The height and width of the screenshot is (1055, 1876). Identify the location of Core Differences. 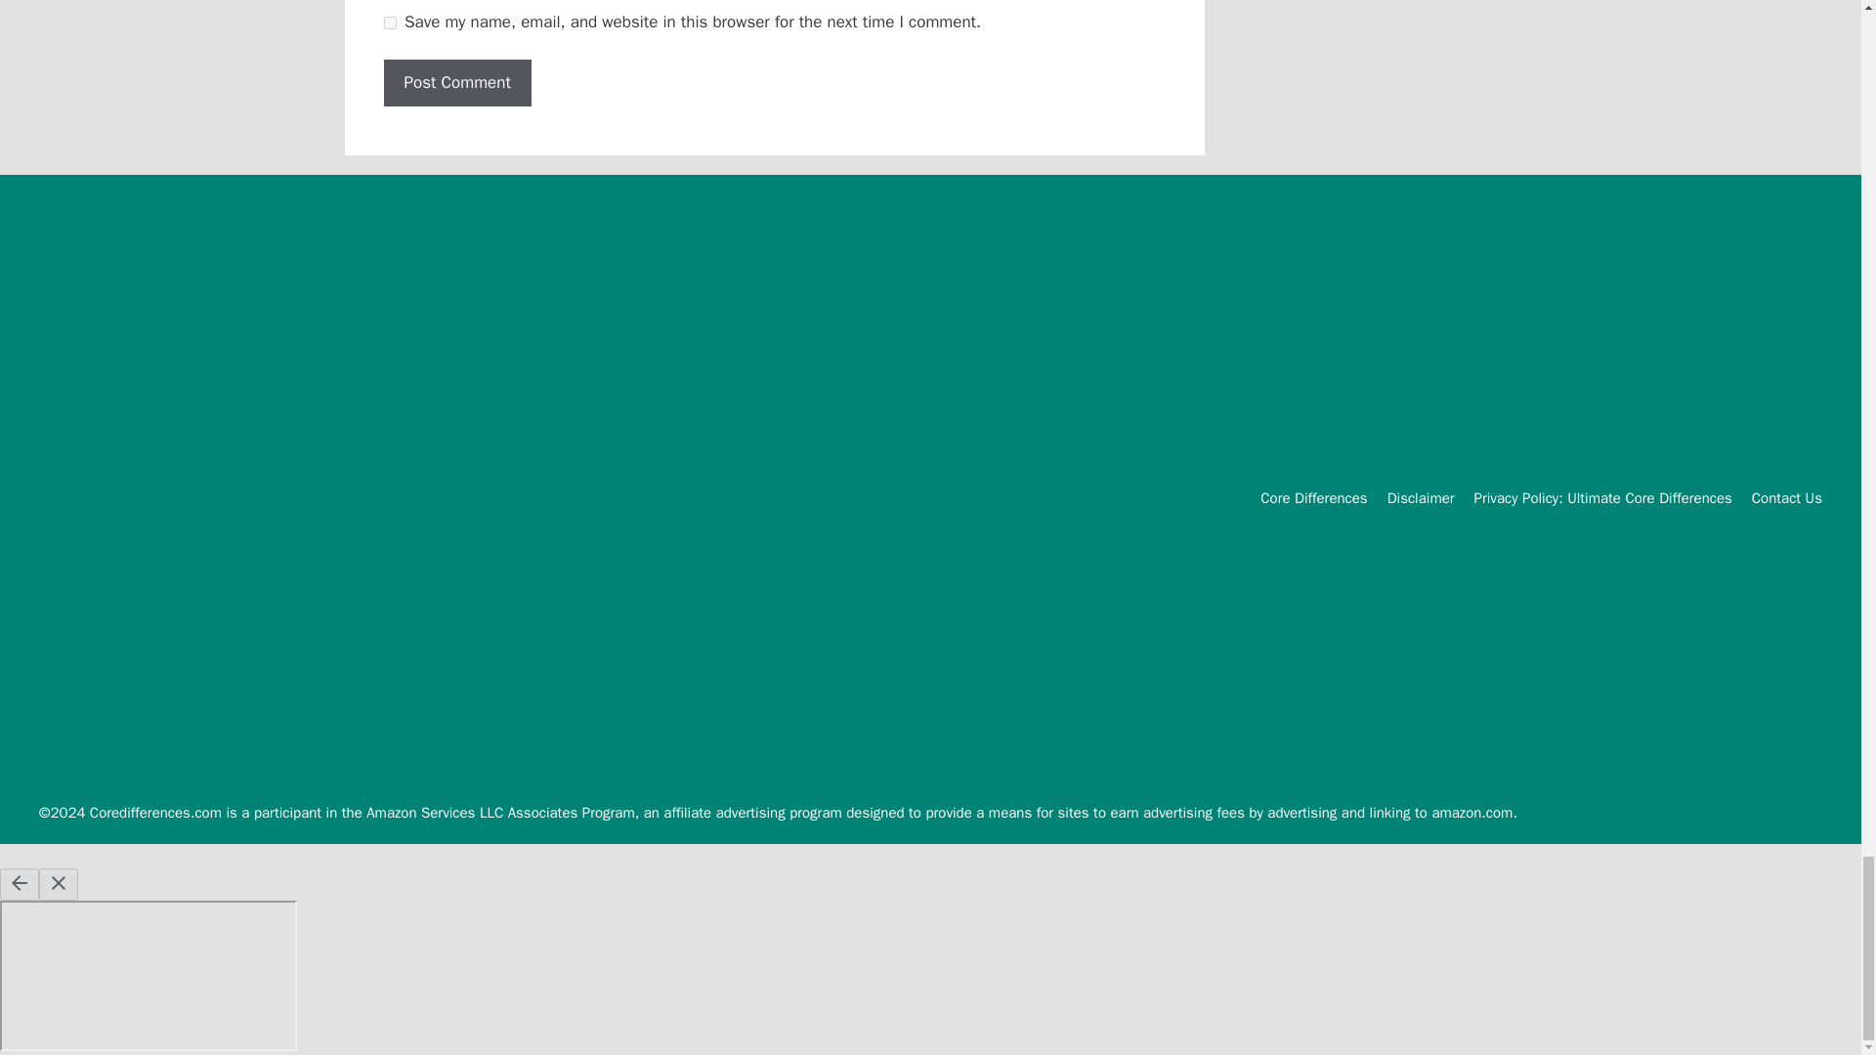
(1313, 498).